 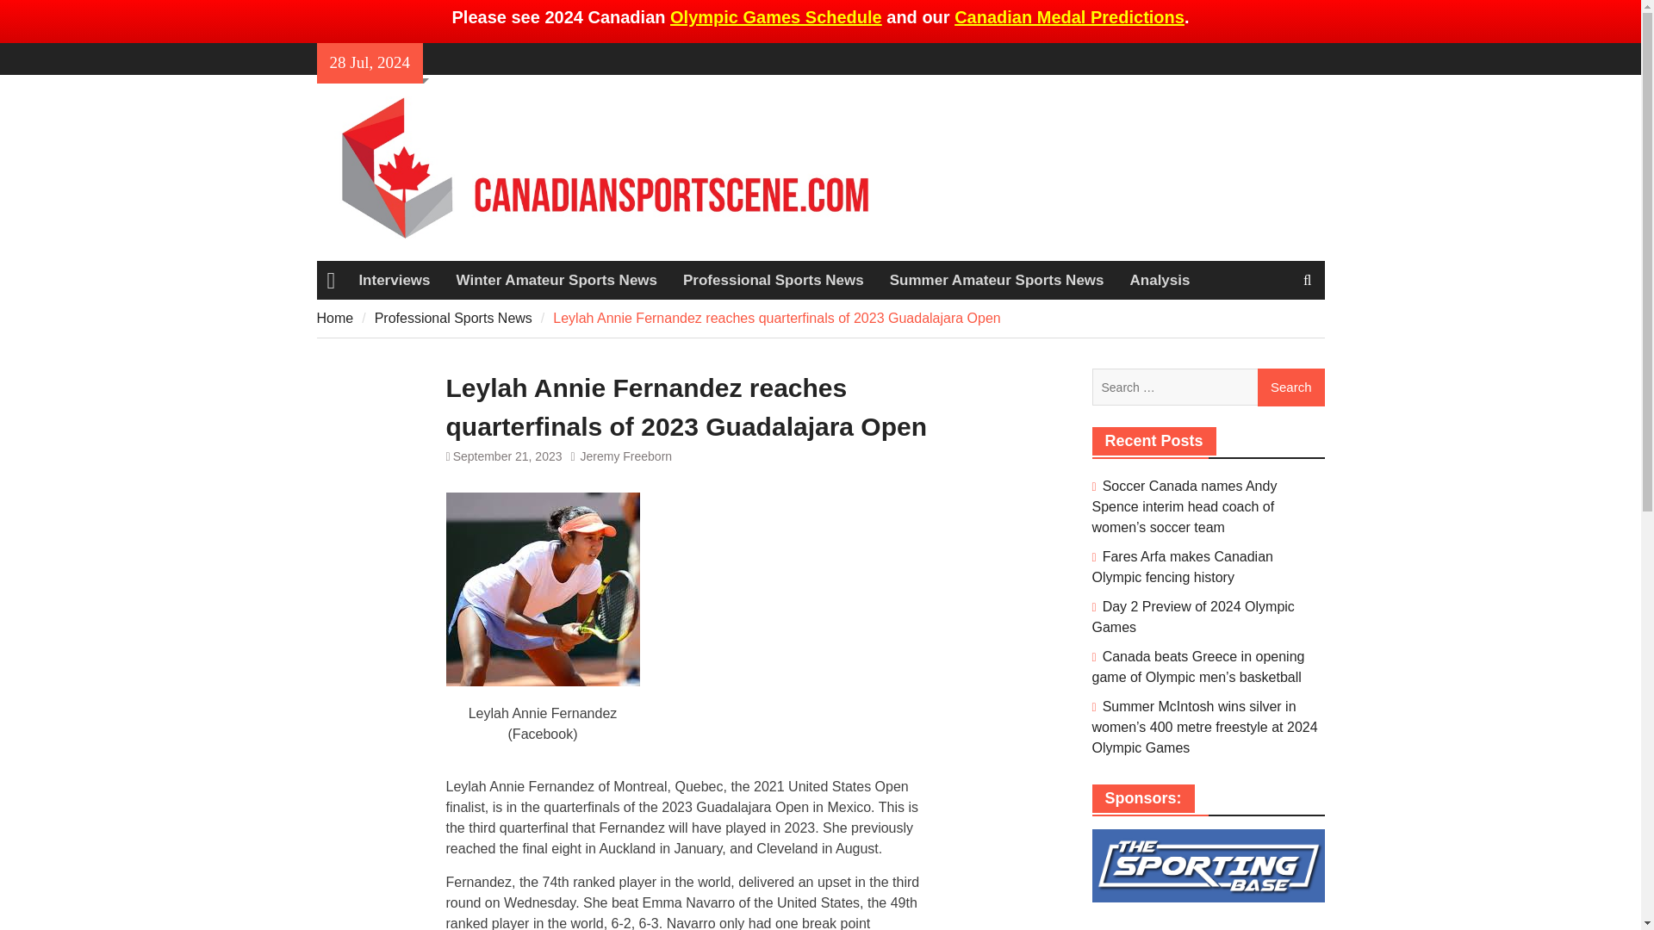 What do you see at coordinates (557, 281) in the screenshot?
I see `Winter Amateur Sports News` at bounding box center [557, 281].